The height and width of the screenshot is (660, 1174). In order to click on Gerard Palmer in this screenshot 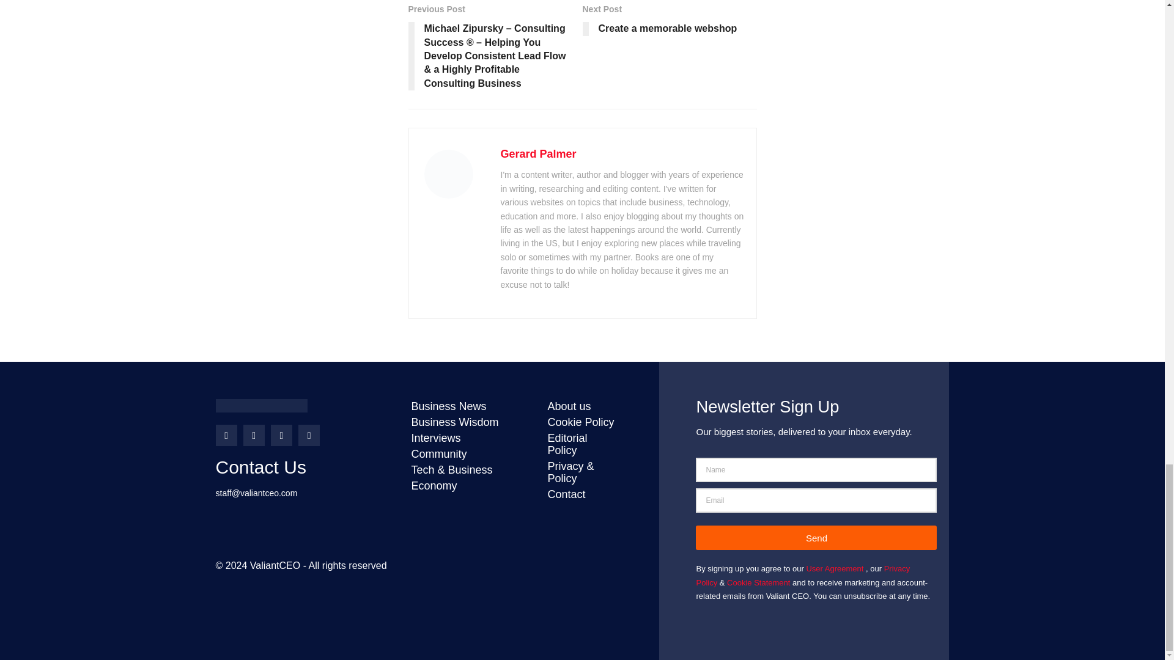, I will do `click(669, 22)`.